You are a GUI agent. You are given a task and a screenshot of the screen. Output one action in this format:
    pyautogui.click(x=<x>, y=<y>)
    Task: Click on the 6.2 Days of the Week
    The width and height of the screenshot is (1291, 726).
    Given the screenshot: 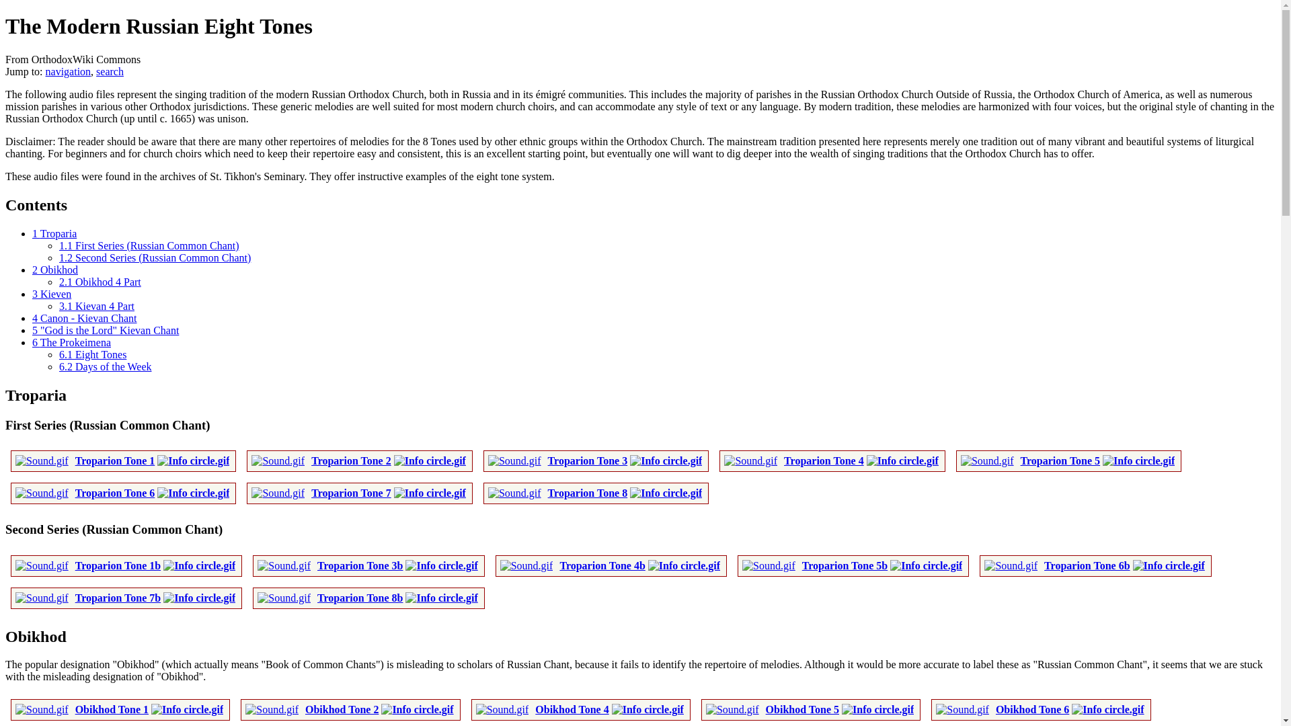 What is the action you would take?
    pyautogui.click(x=106, y=366)
    